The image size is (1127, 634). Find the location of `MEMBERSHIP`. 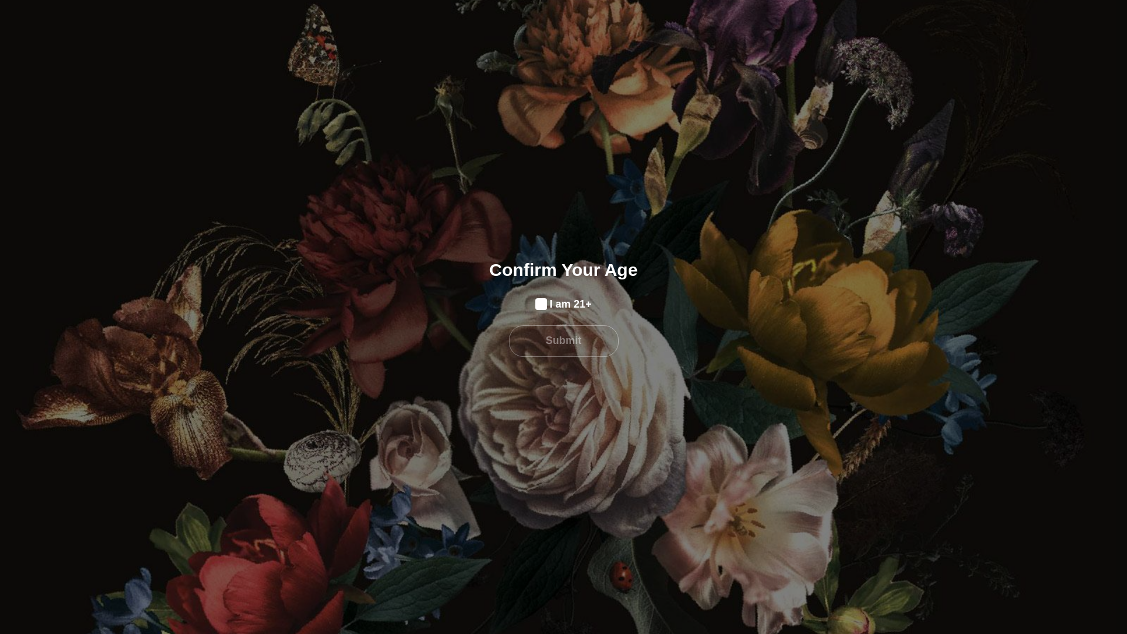

MEMBERSHIP is located at coordinates (679, 53).